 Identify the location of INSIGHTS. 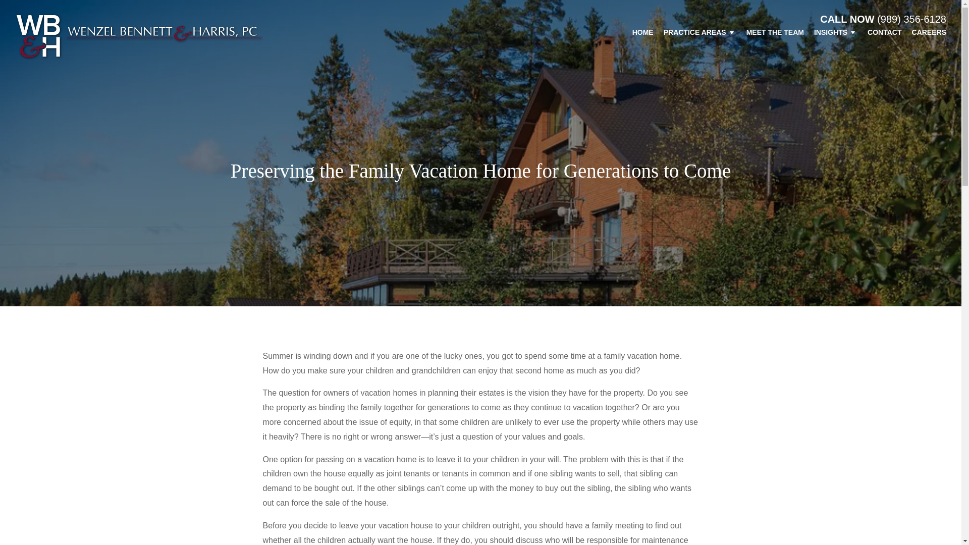
(831, 34).